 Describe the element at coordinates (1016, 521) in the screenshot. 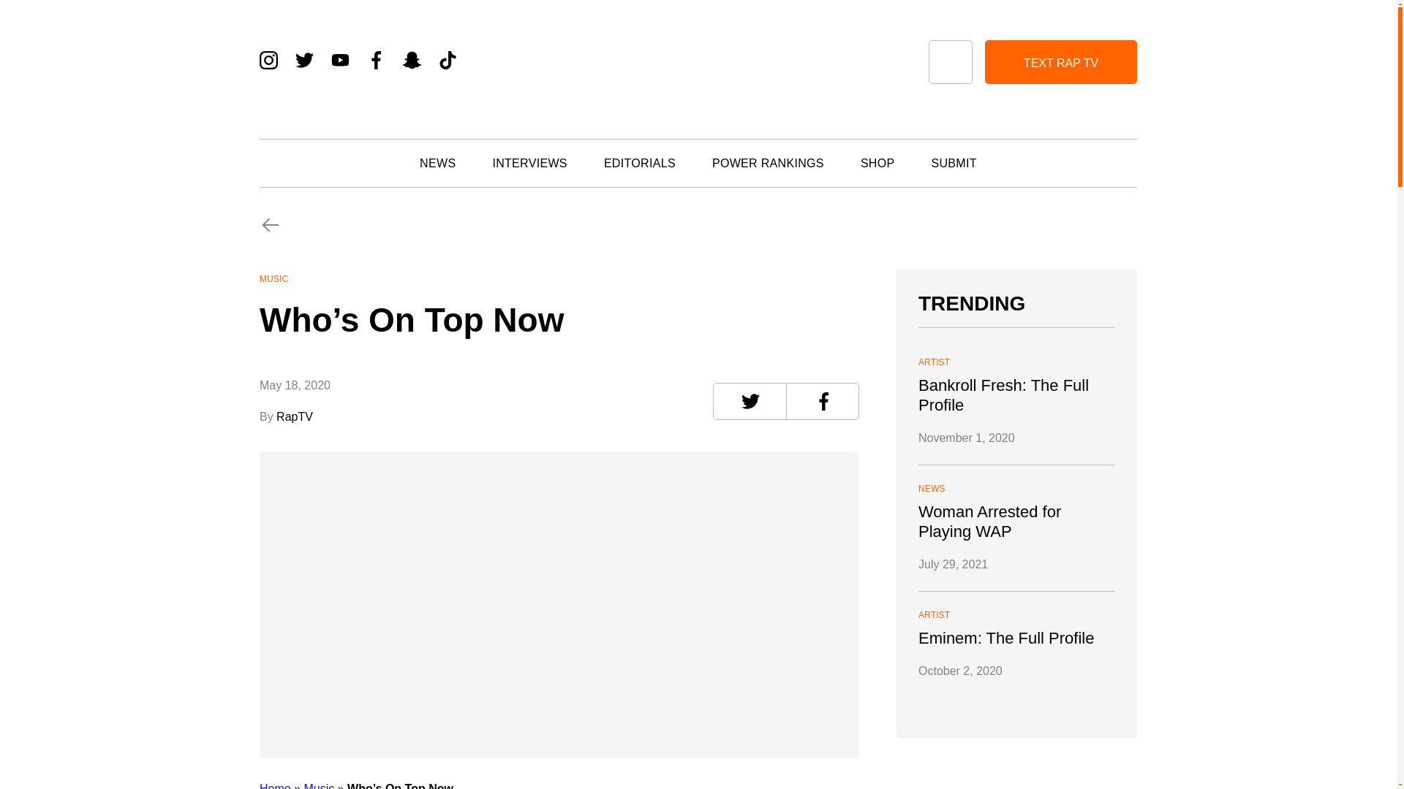

I see `Woman Arrested for Playing WAP` at that location.